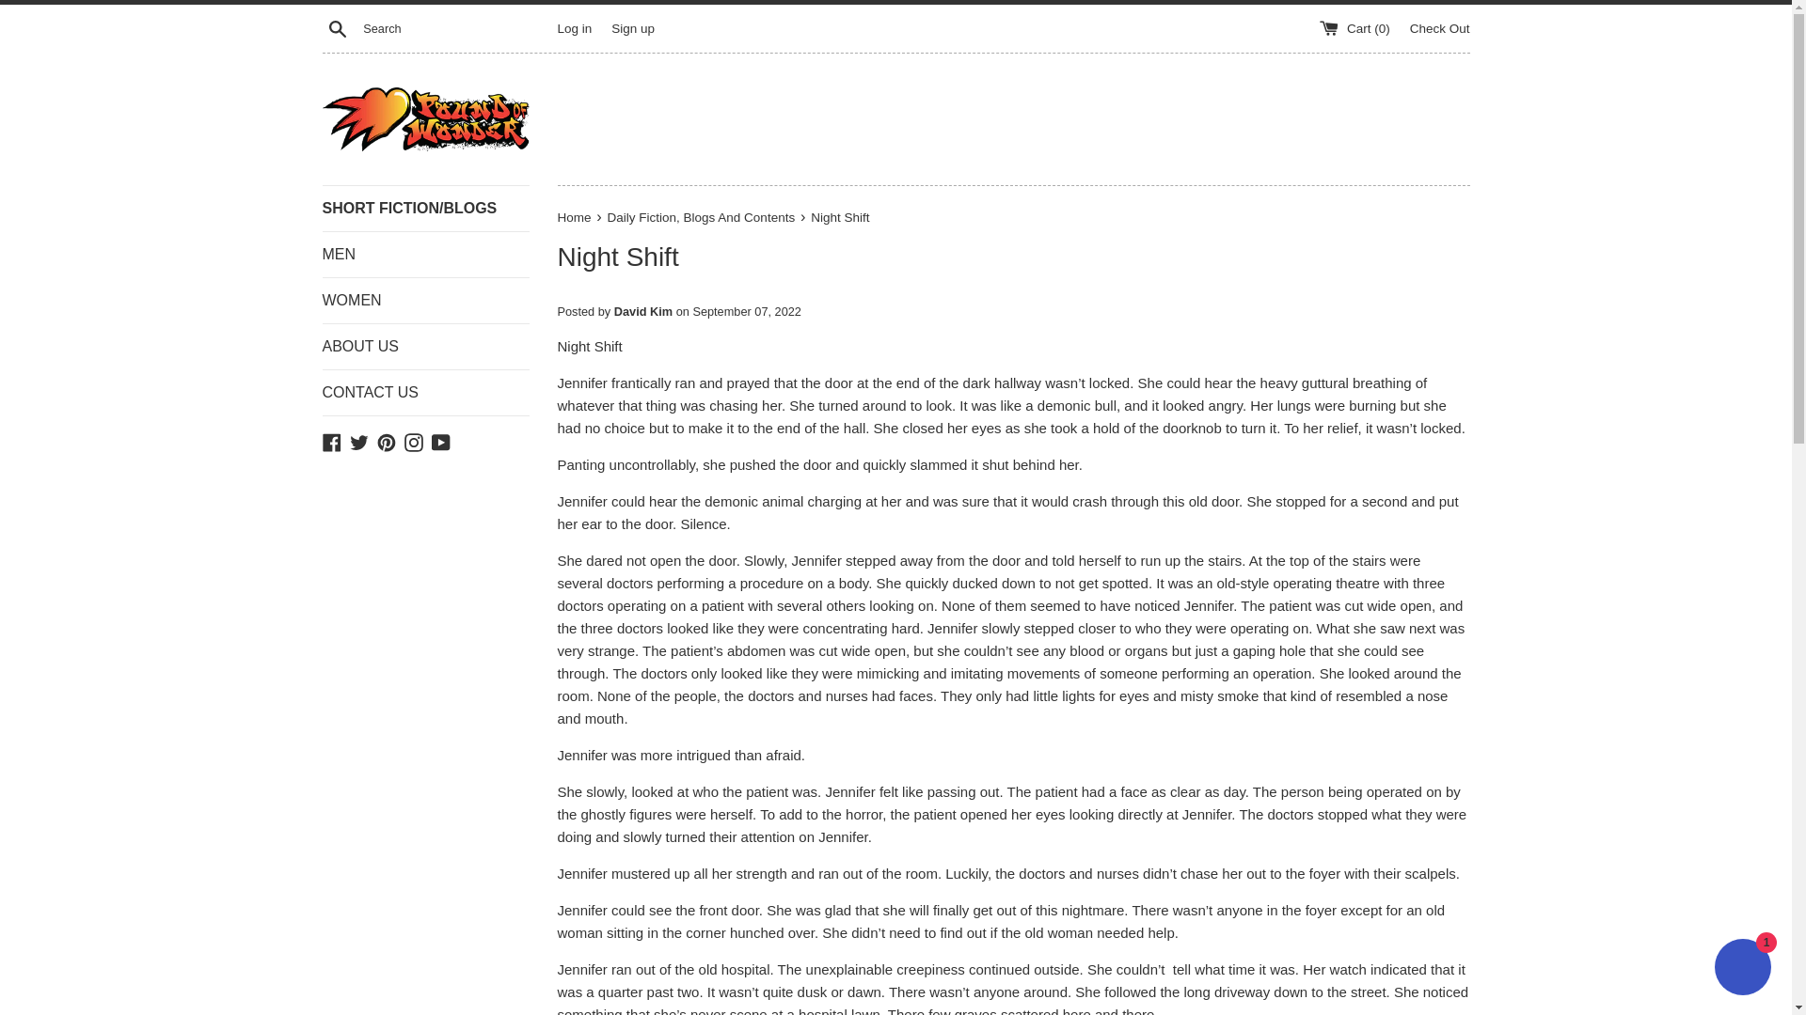  I want to click on YouTube, so click(440, 442).